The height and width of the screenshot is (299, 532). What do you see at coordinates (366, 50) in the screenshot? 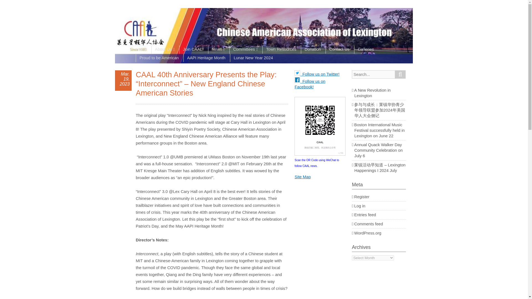
I see `Galleries` at bounding box center [366, 50].